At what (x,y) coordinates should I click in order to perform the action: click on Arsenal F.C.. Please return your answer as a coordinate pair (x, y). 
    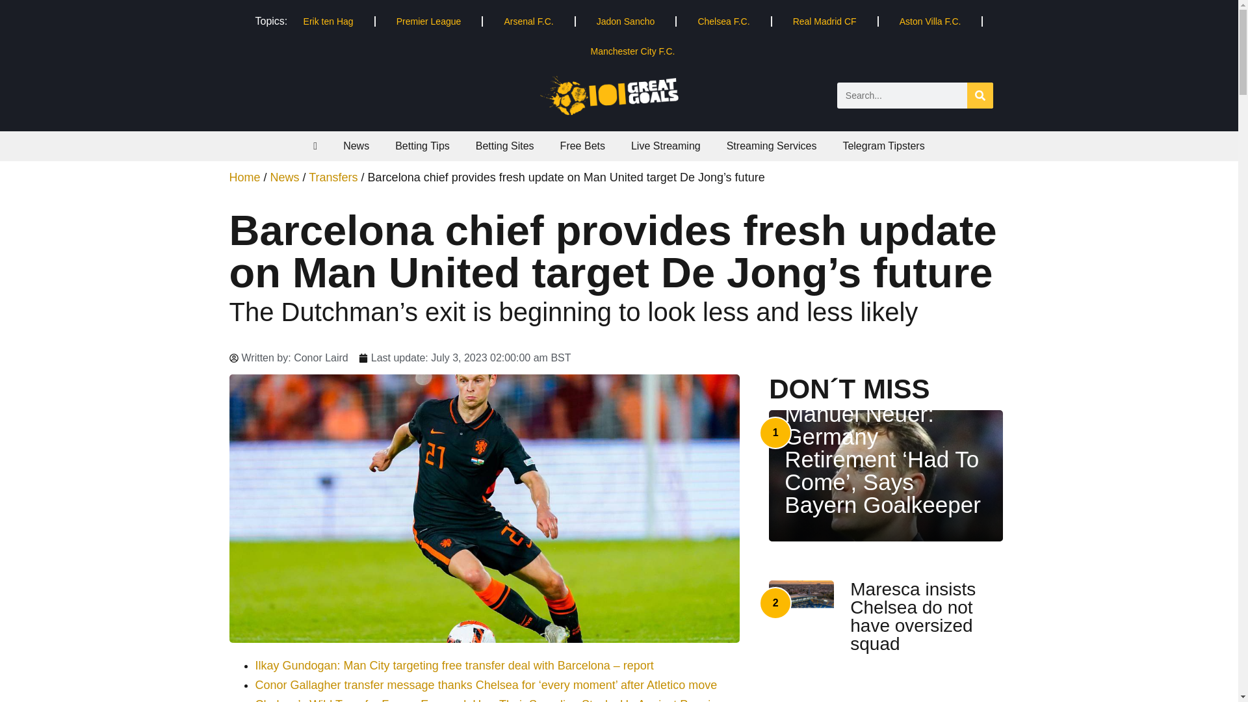
    Looking at the image, I should click on (528, 21).